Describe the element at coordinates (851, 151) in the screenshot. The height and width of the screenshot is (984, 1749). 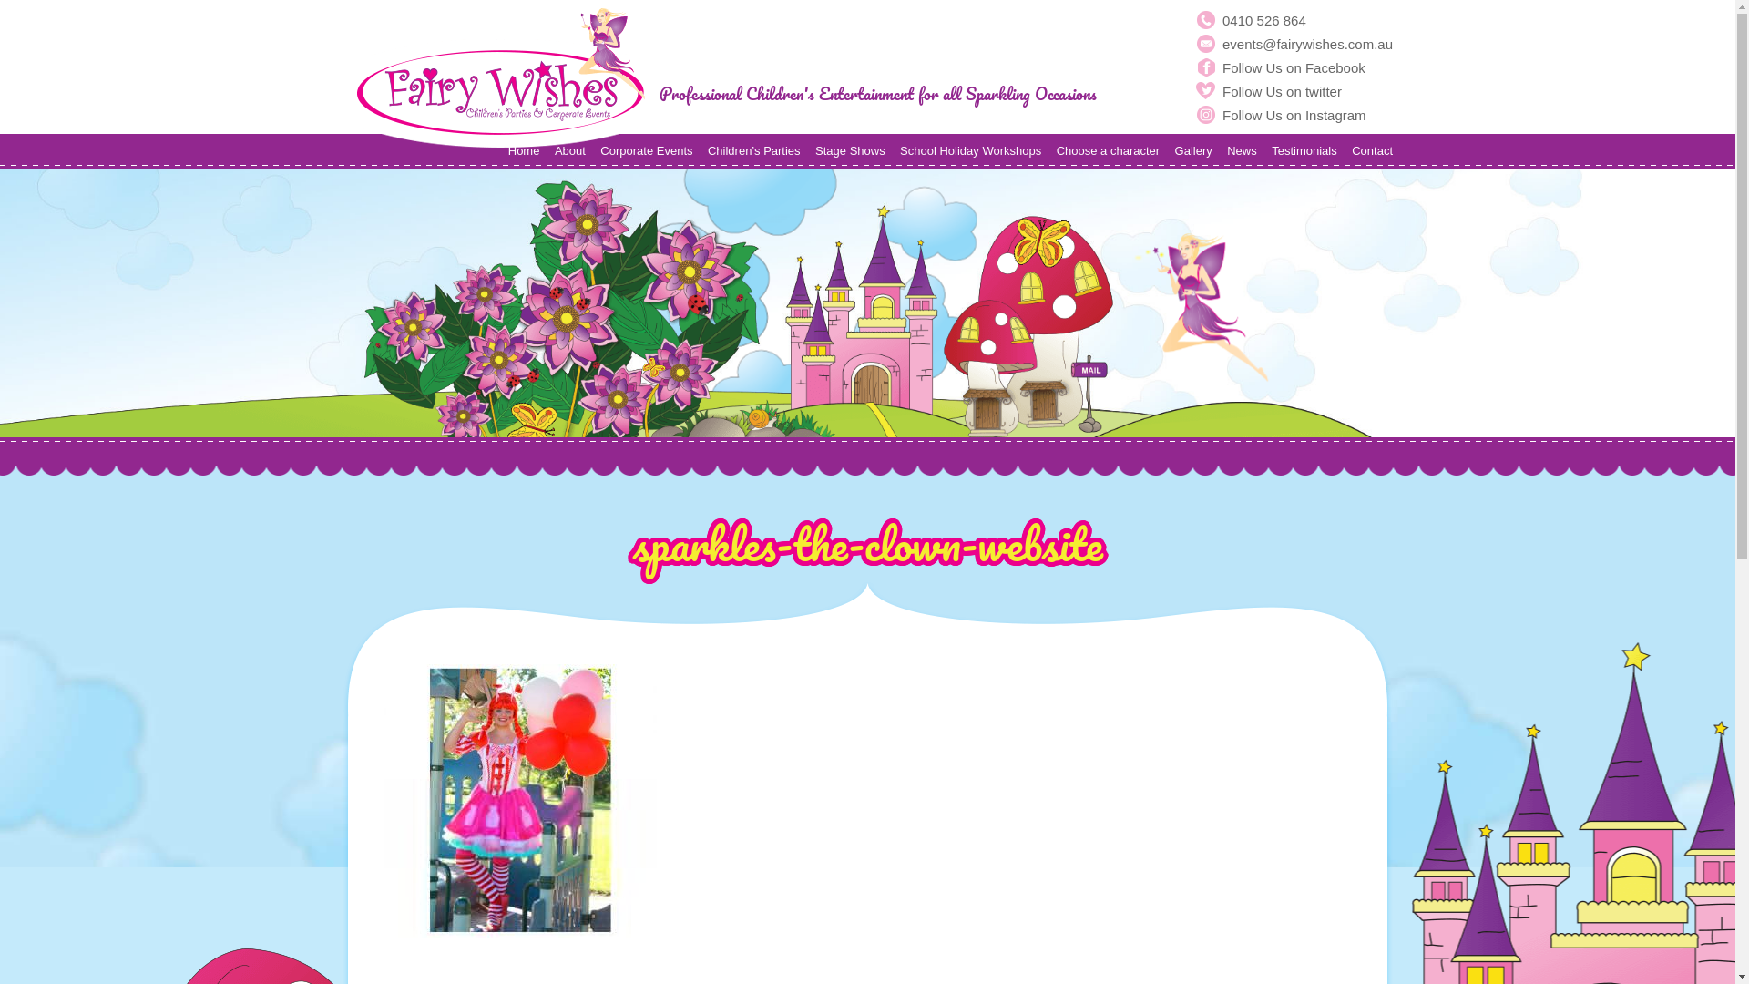
I see `Stage Shows` at that location.